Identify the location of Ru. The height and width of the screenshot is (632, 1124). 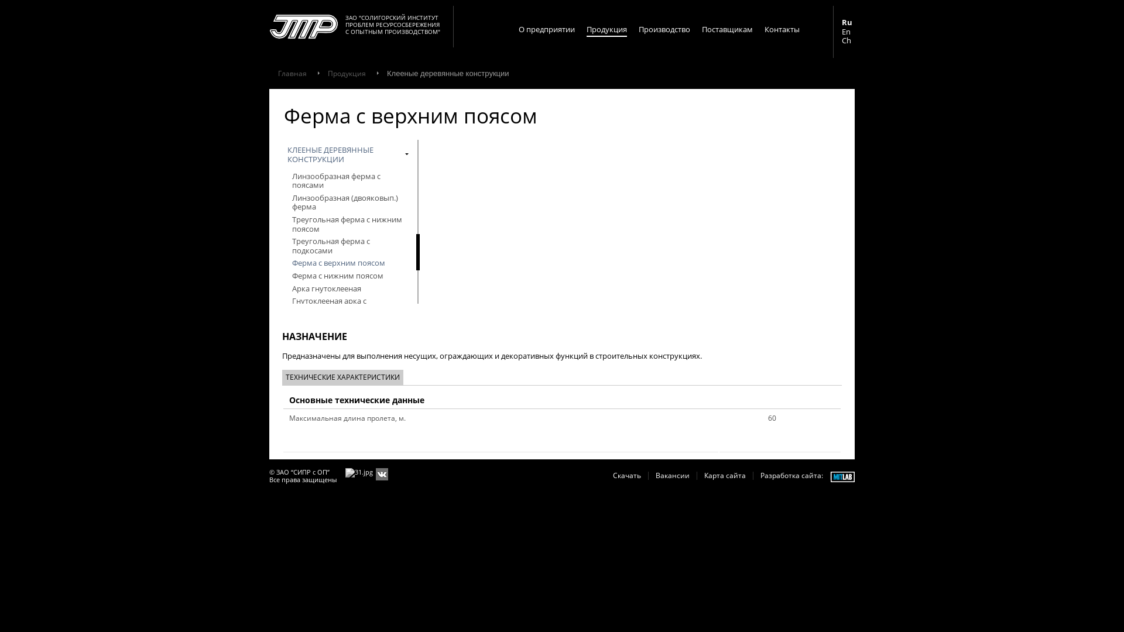
(847, 23).